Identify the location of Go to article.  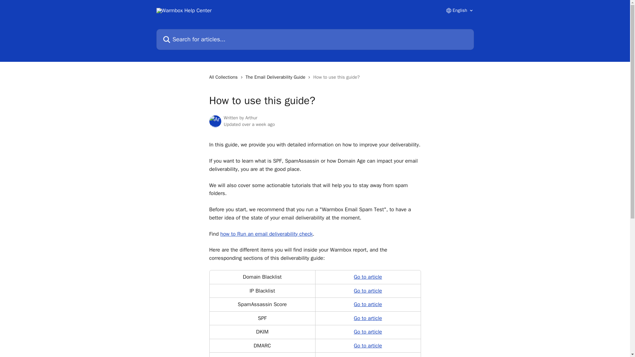
(368, 318).